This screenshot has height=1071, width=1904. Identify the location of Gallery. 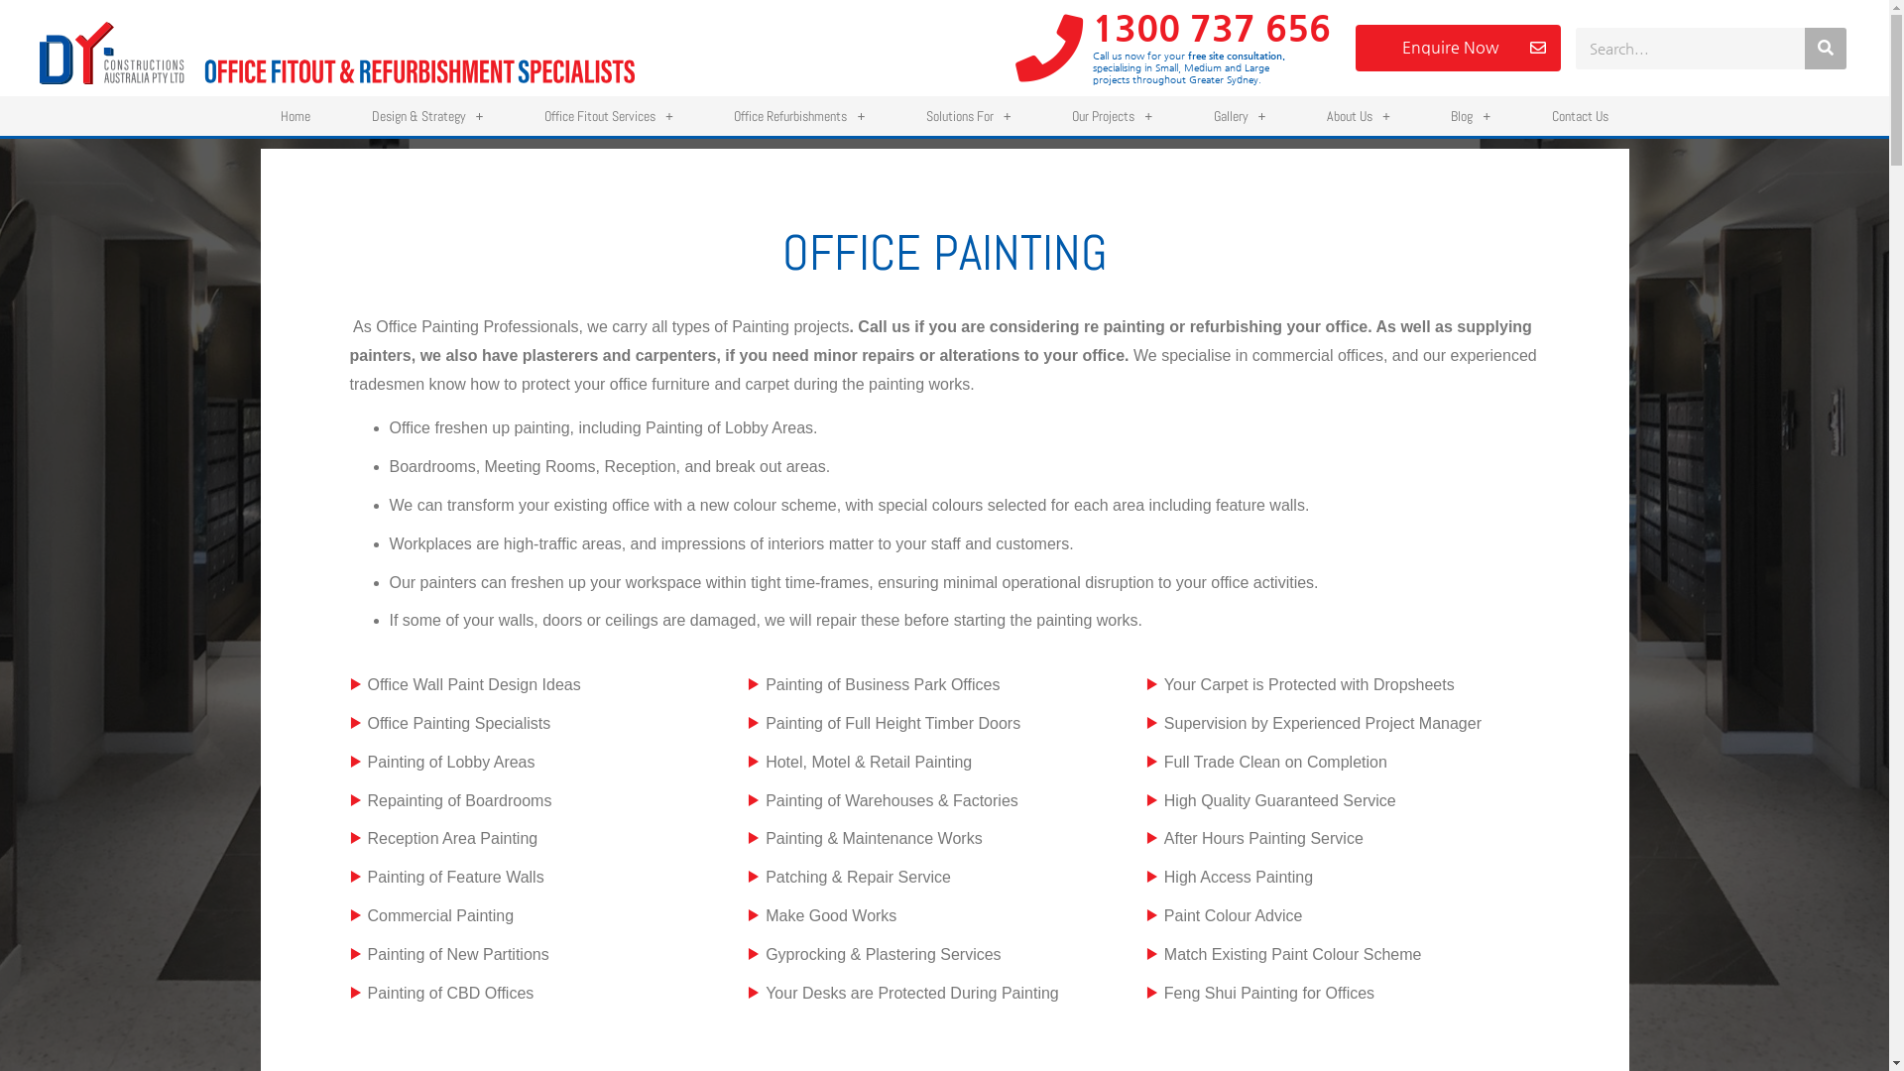
(1240, 116).